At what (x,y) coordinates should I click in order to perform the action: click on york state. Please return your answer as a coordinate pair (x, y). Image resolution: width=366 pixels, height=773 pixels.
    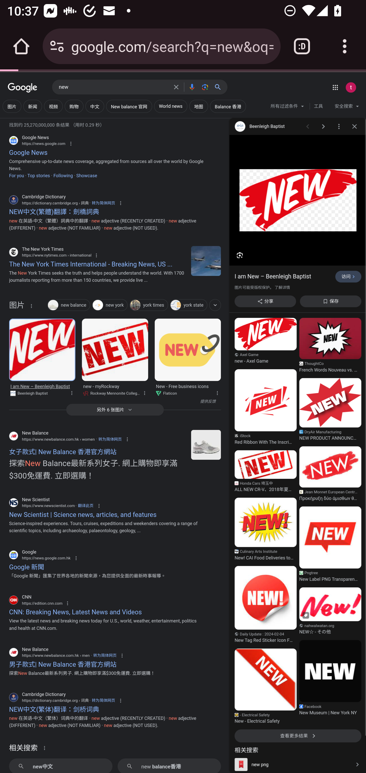
    Looking at the image, I should click on (188, 306).